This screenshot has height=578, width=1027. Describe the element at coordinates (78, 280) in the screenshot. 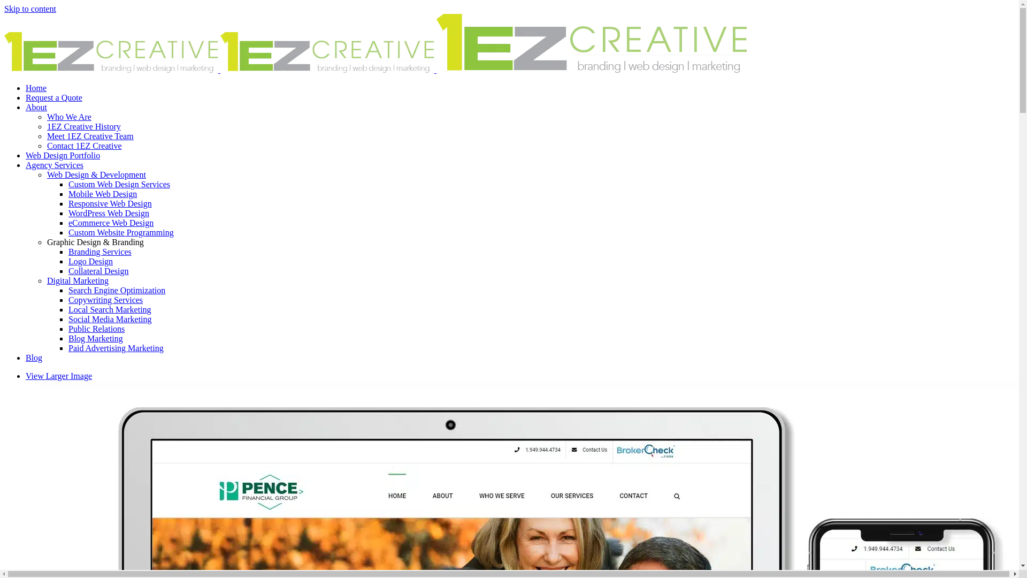

I see `Digital Marketing` at that location.